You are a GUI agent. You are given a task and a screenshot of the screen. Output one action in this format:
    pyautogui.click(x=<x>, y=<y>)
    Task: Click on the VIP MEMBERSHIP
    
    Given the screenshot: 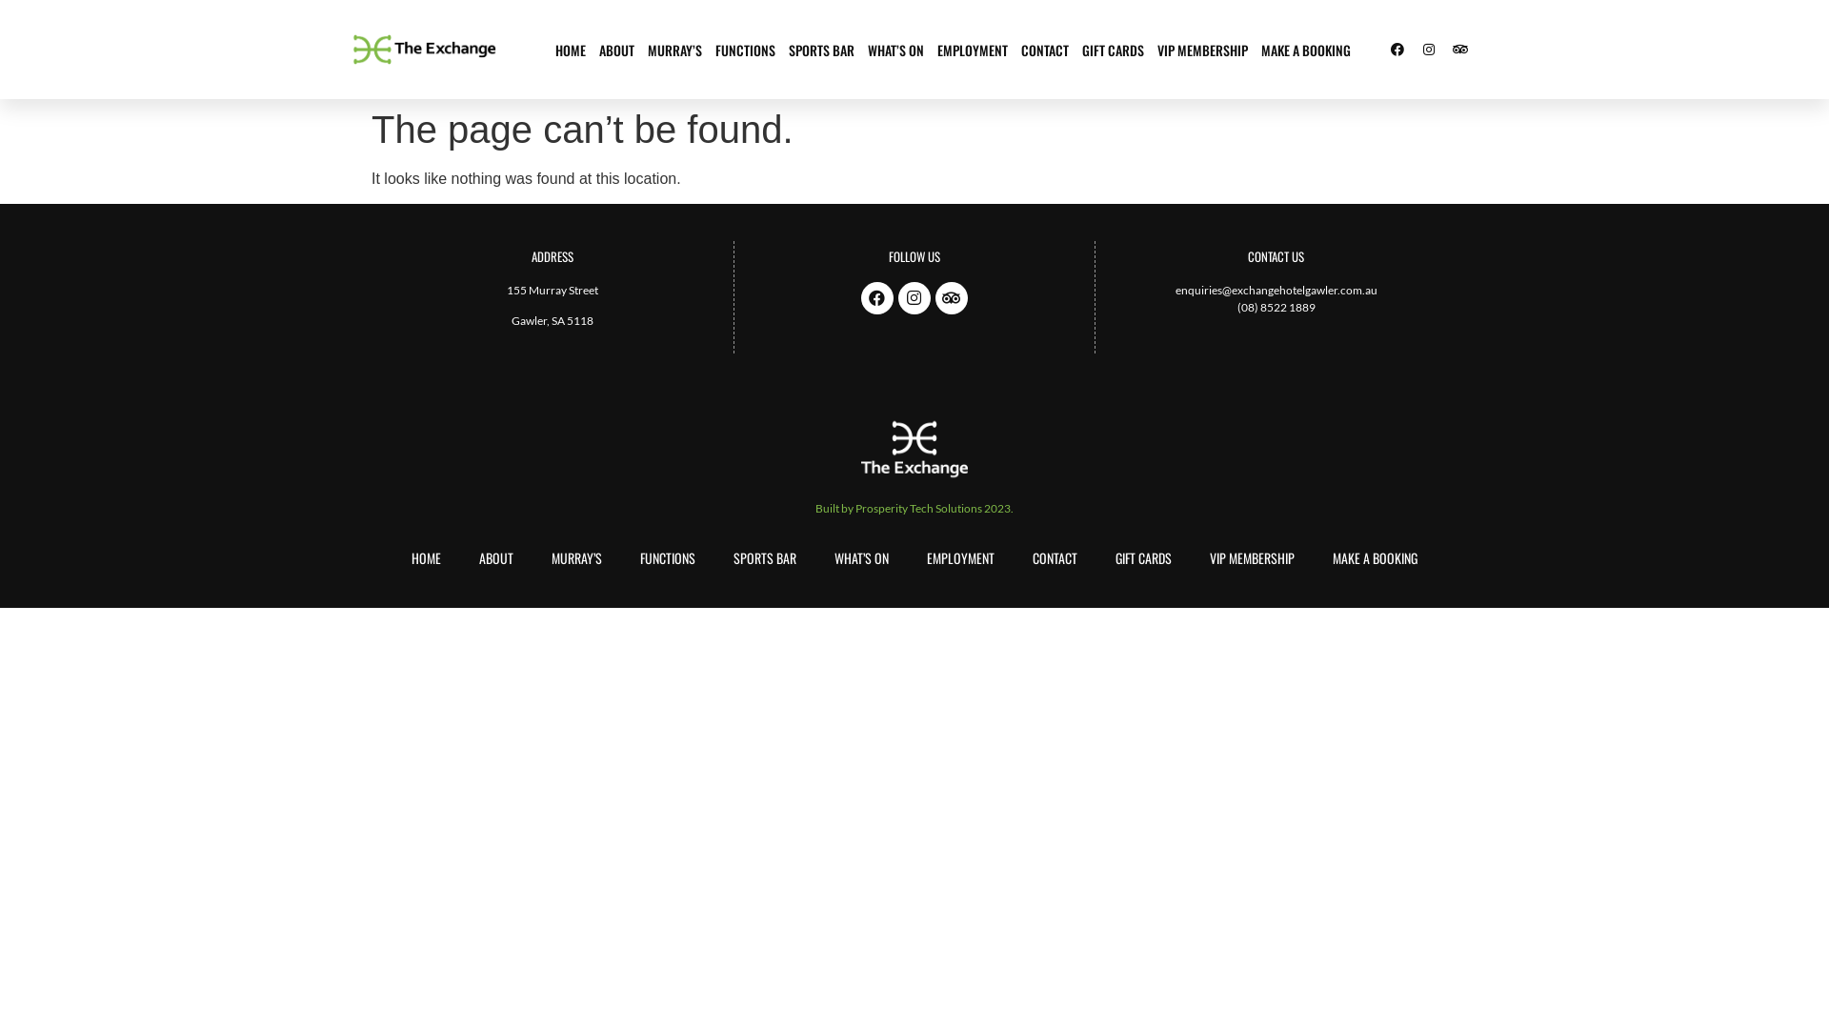 What is the action you would take?
    pyautogui.click(x=1252, y=558)
    